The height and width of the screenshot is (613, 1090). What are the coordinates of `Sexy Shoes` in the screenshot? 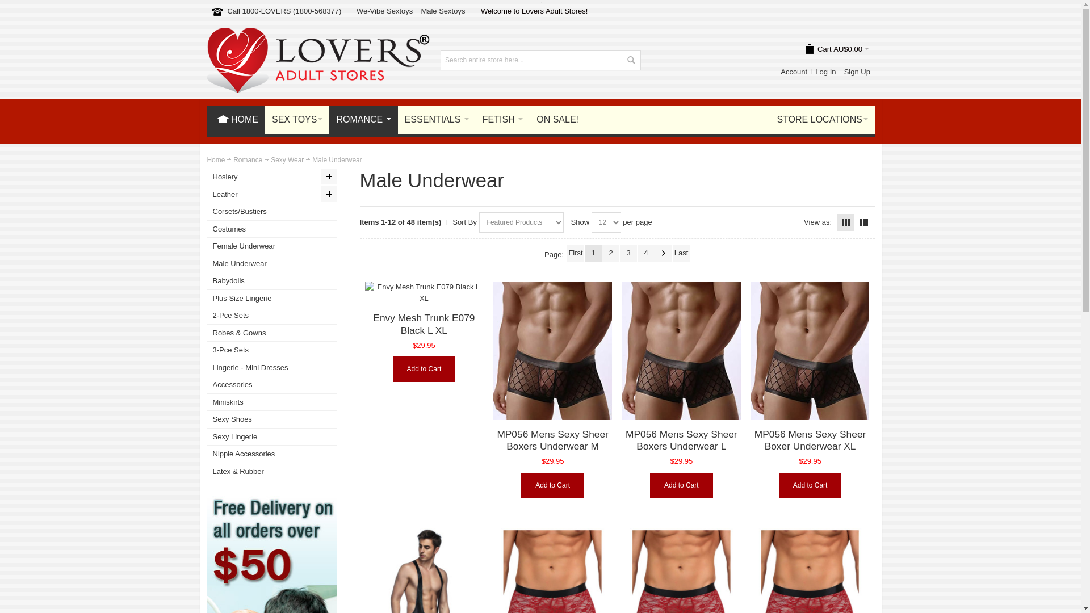 It's located at (272, 420).